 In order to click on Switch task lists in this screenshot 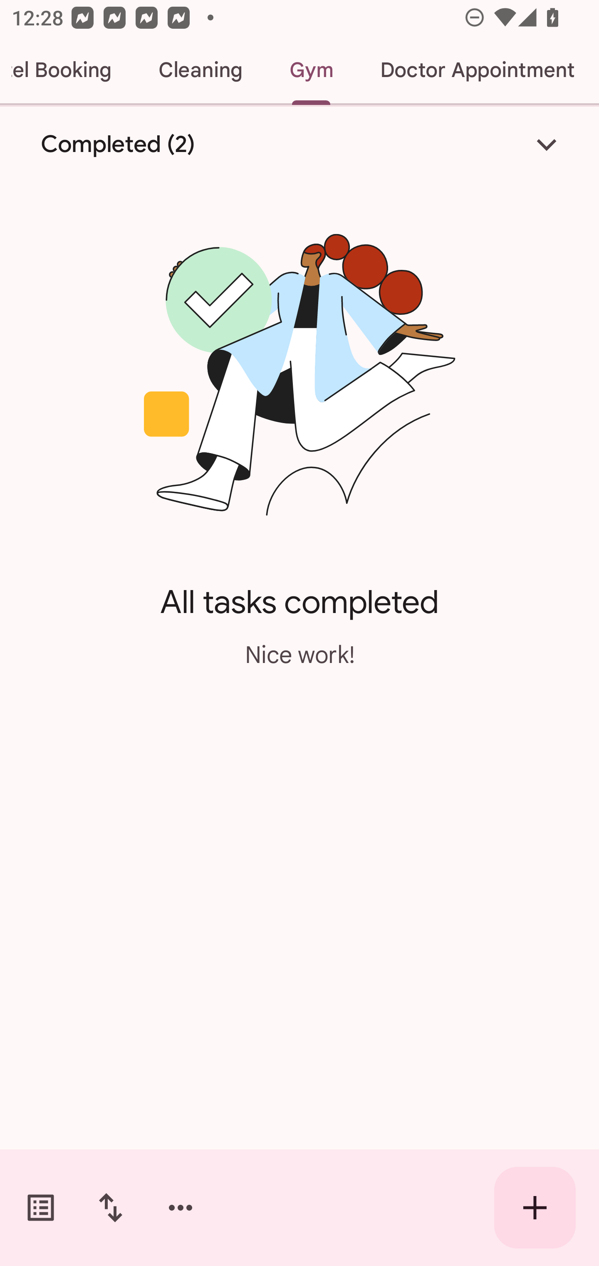, I will do `click(41, 1208)`.